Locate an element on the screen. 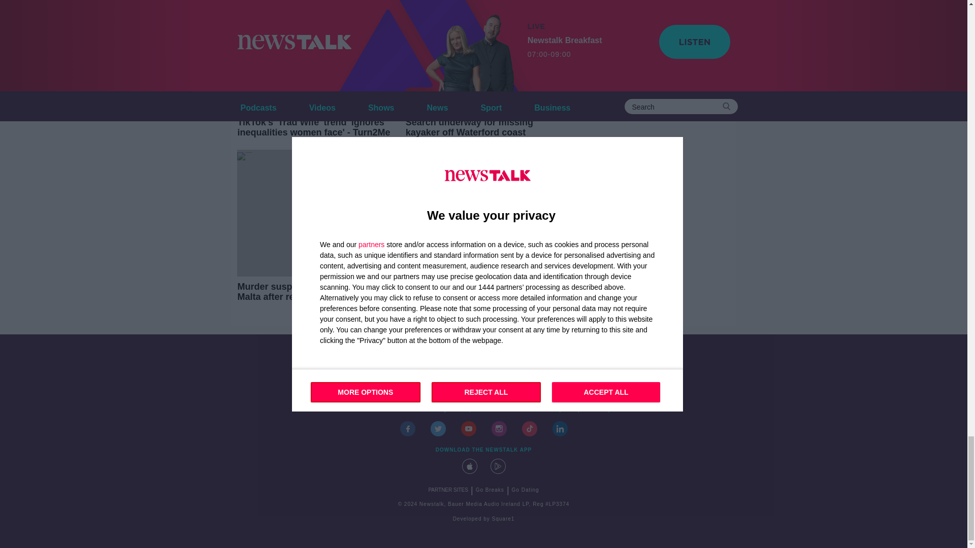 This screenshot has height=548, width=975. contact is located at coordinates (367, 410).